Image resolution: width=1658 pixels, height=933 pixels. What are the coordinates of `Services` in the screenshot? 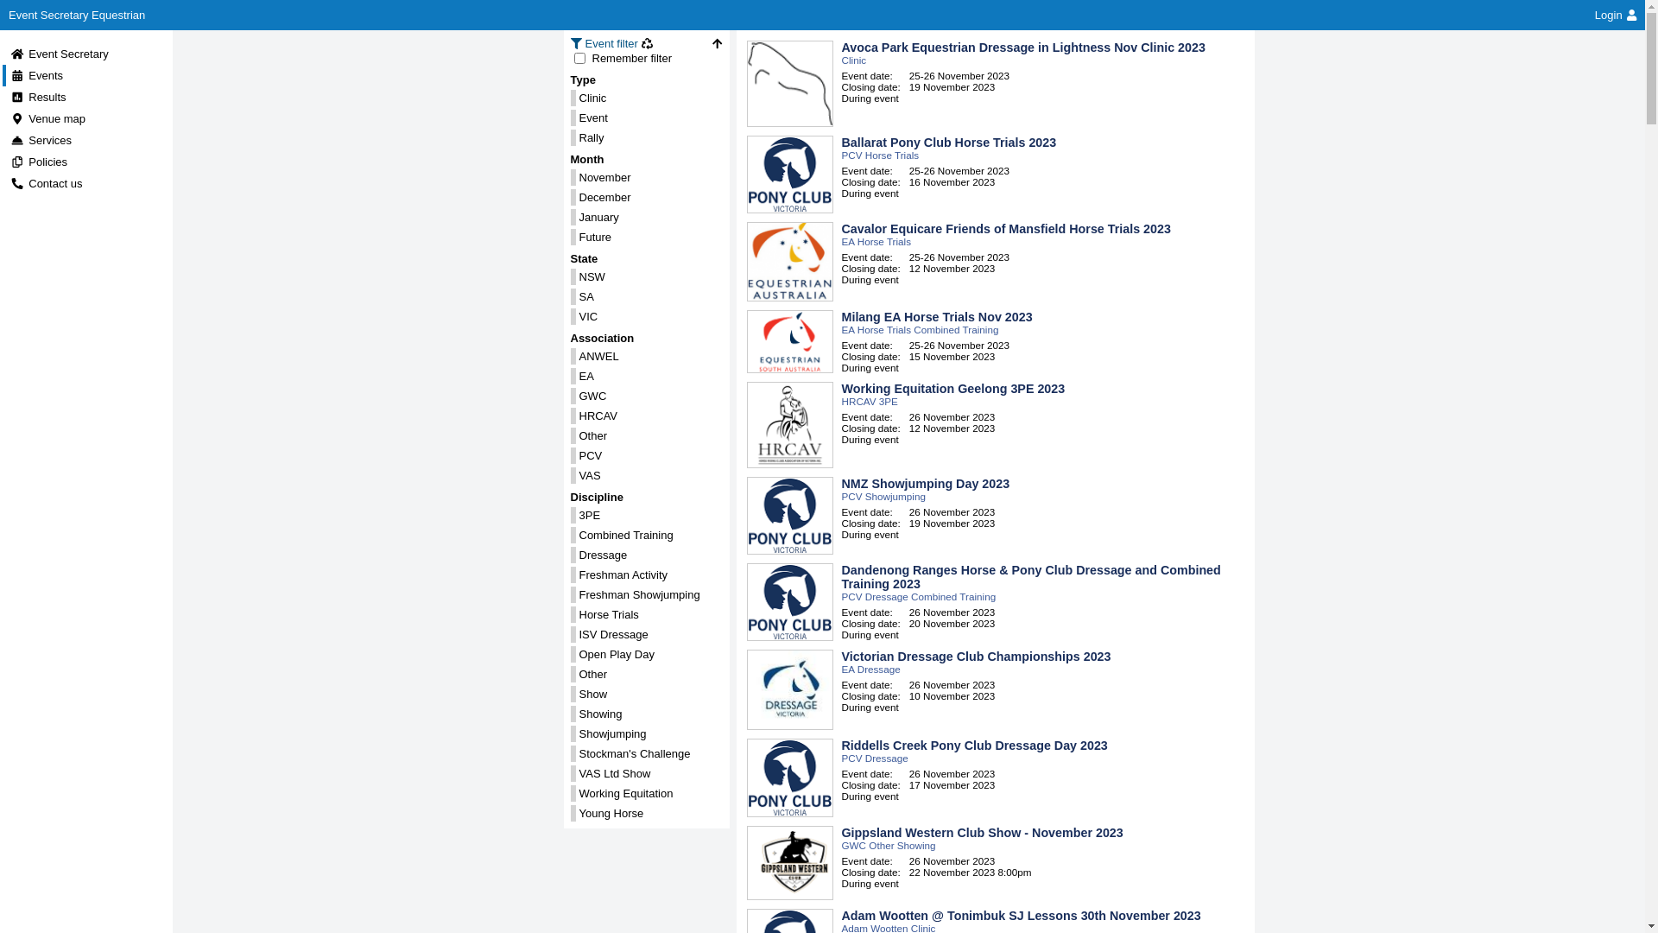 It's located at (41, 140).